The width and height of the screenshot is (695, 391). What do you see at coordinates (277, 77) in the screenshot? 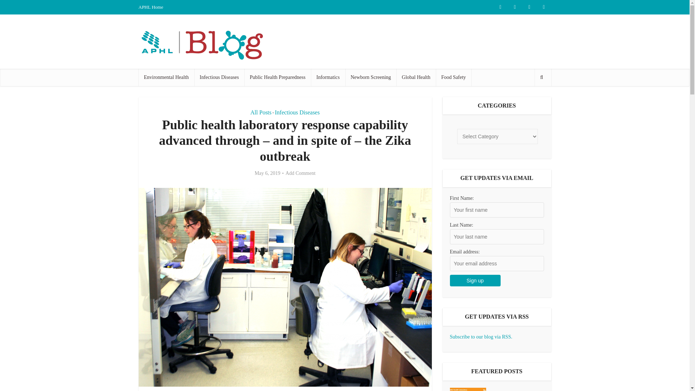
I see `Public Health Preparedness` at bounding box center [277, 77].